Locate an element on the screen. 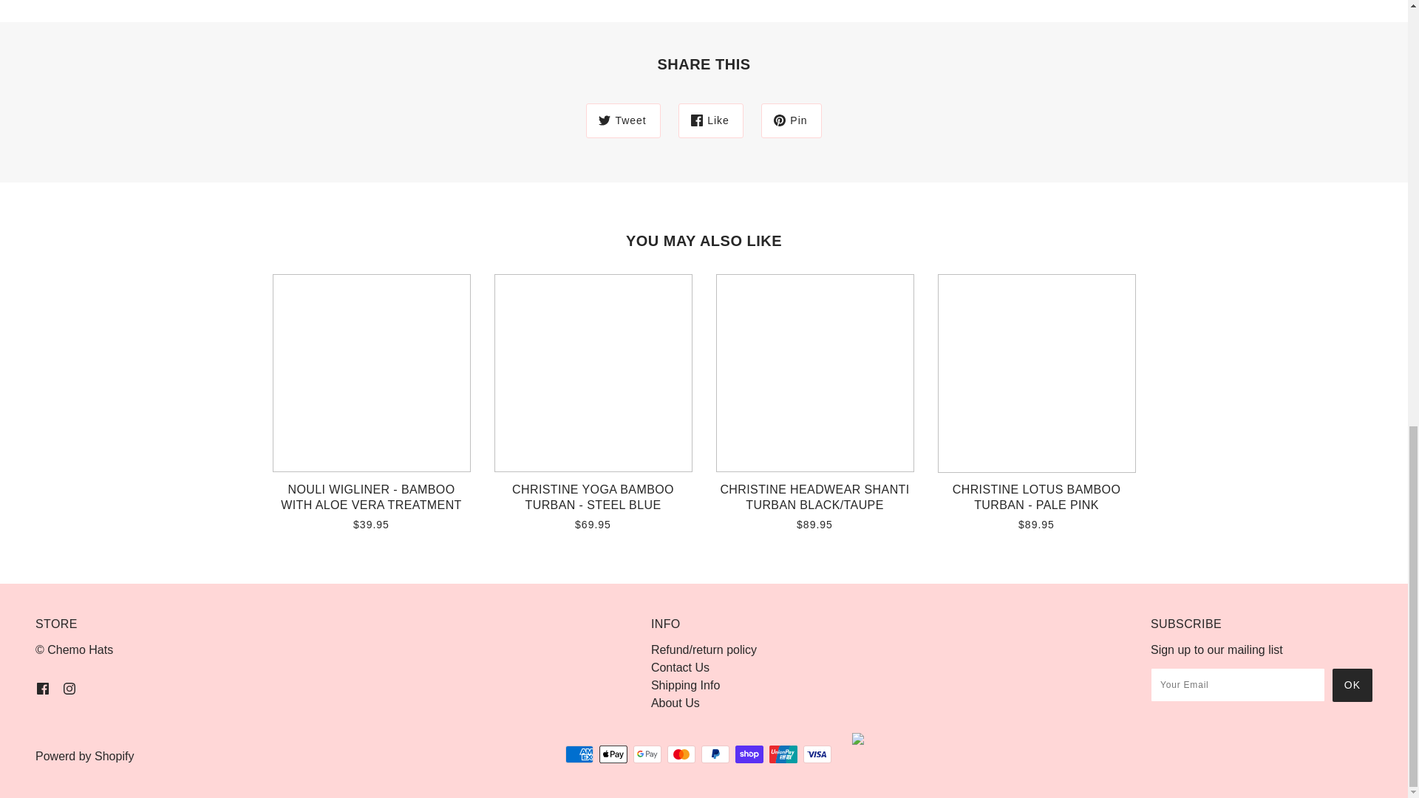 Image resolution: width=1419 pixels, height=798 pixels. NOULI WIGLINER - BAMBOO WITH ALOE VERA TREATMENT is located at coordinates (371, 502).